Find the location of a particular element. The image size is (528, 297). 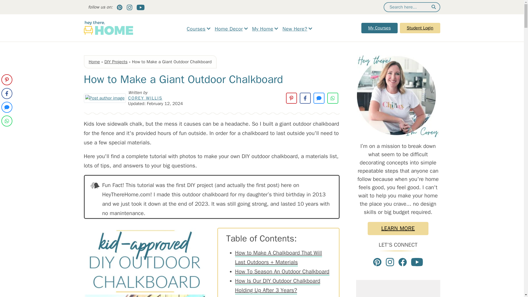

Subscribe to Hey there, Home YouTube channel is located at coordinates (417, 262).